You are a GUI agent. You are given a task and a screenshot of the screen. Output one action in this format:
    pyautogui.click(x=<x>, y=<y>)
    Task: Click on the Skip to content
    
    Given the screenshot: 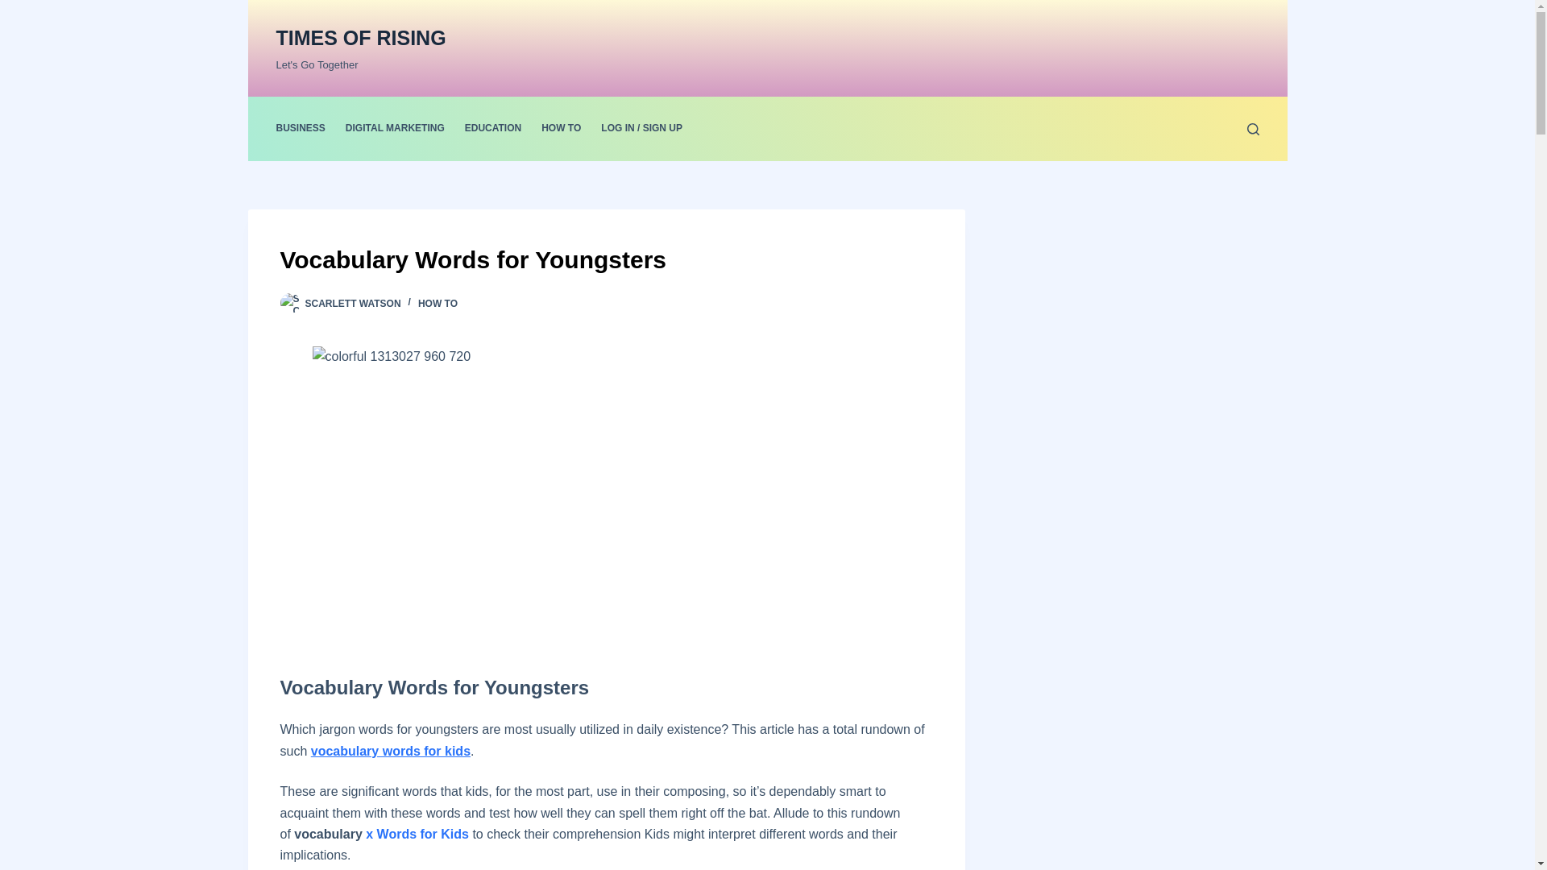 What is the action you would take?
    pyautogui.click(x=16, y=8)
    